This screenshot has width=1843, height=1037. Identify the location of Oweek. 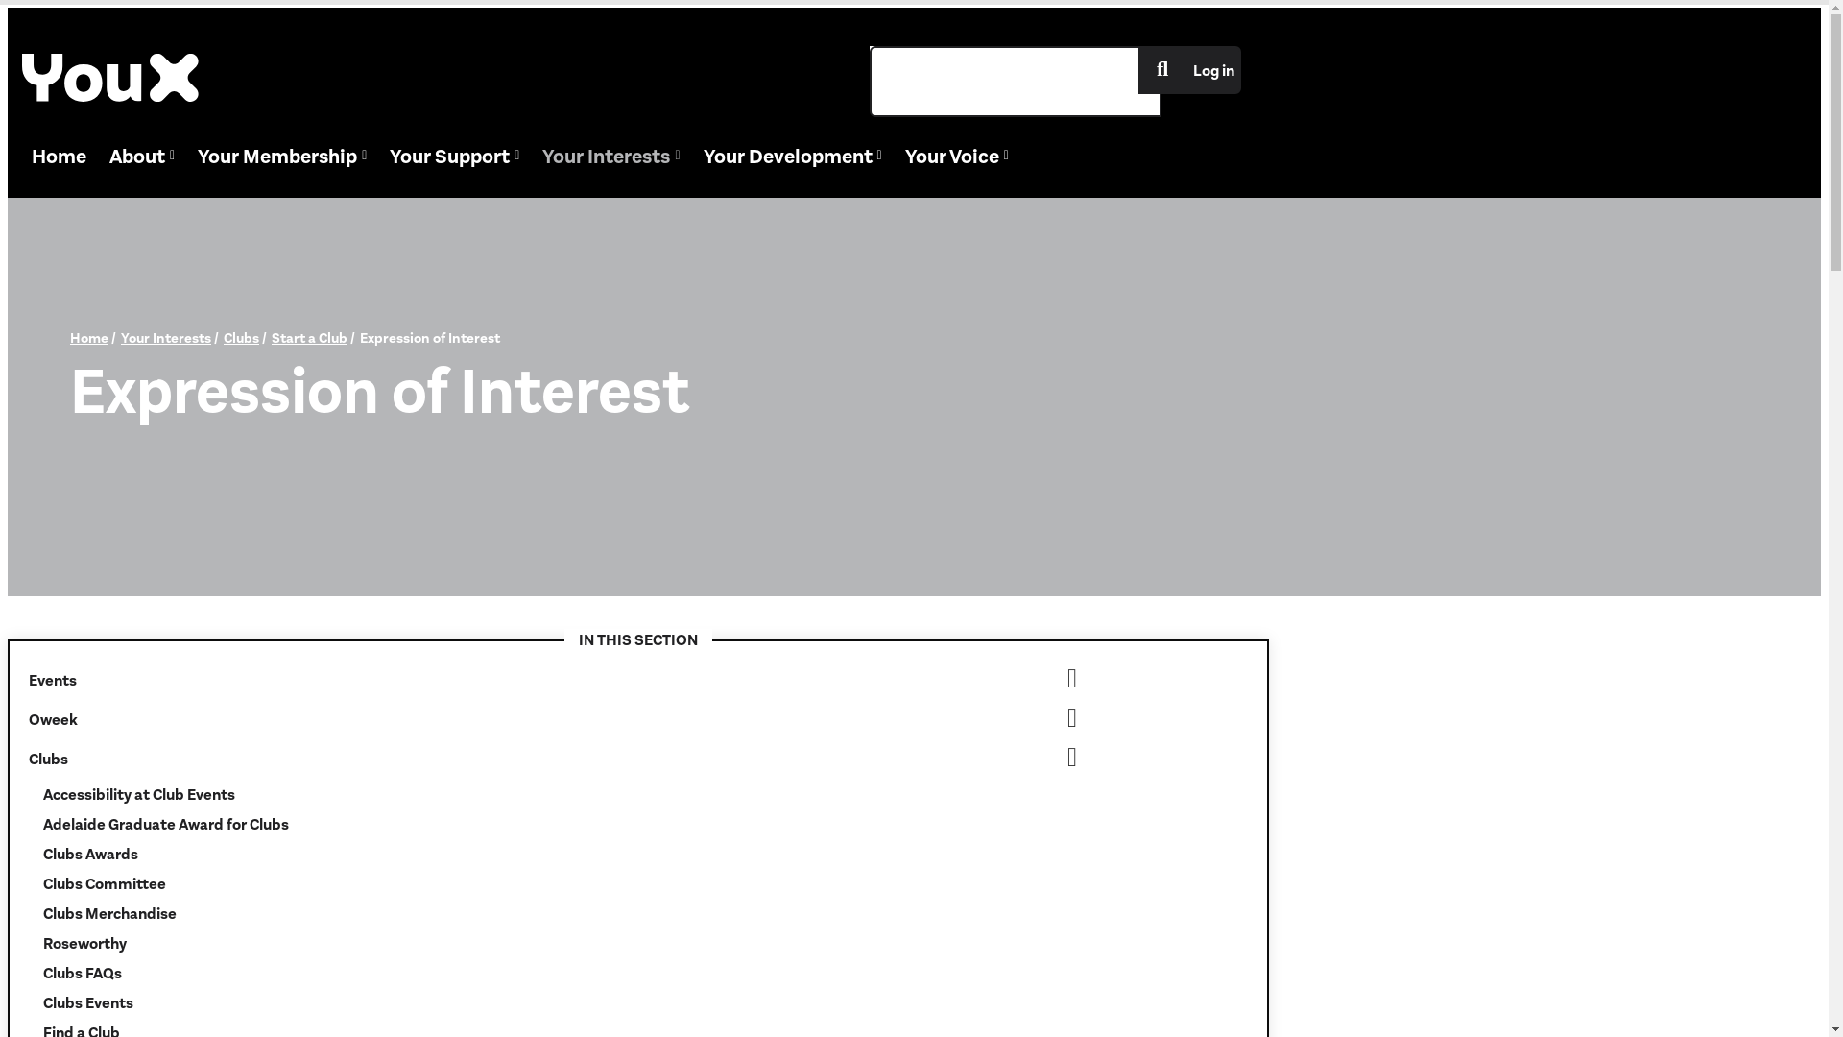
(547, 719).